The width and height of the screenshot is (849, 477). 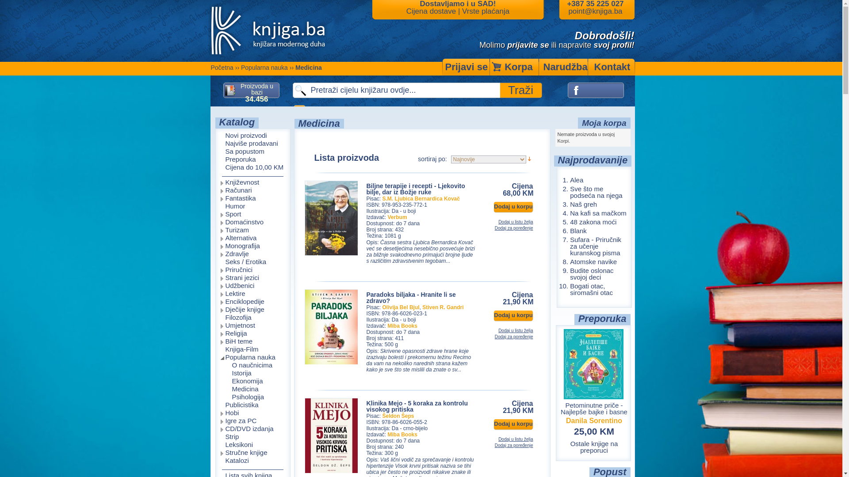 I want to click on Medicina, so click(x=253, y=390).